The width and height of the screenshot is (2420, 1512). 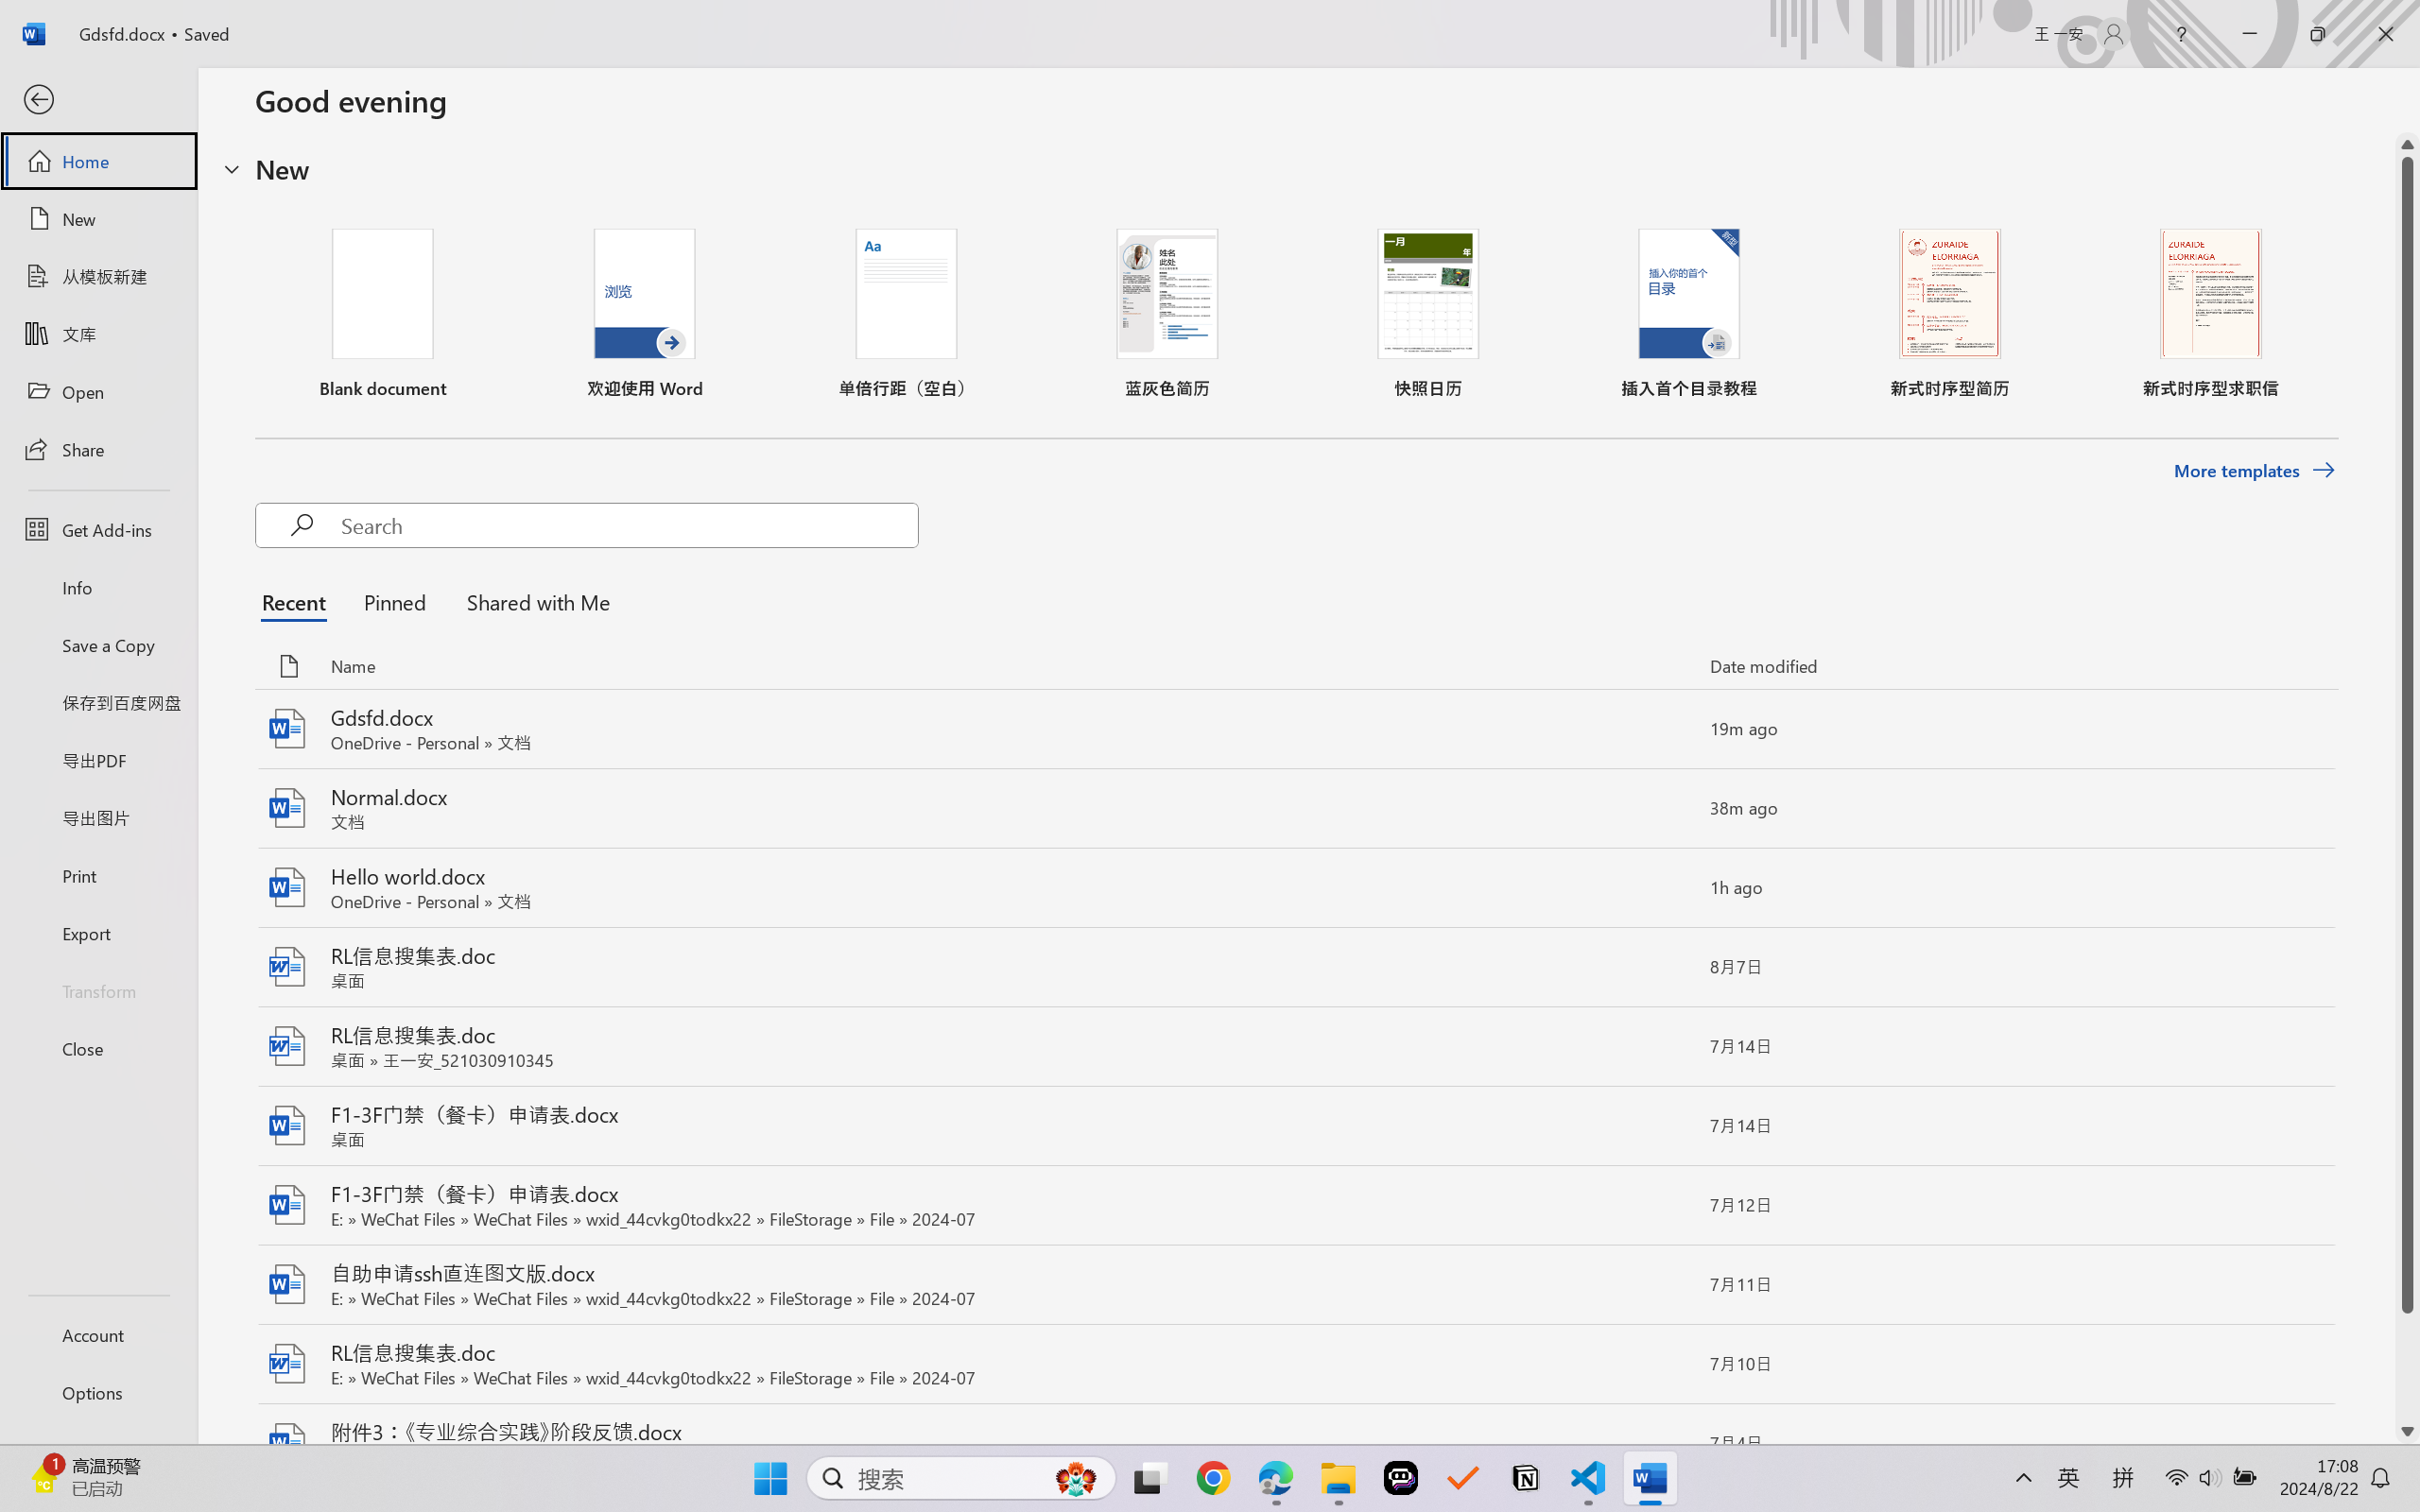 I want to click on Format Background..., so click(x=673, y=159).